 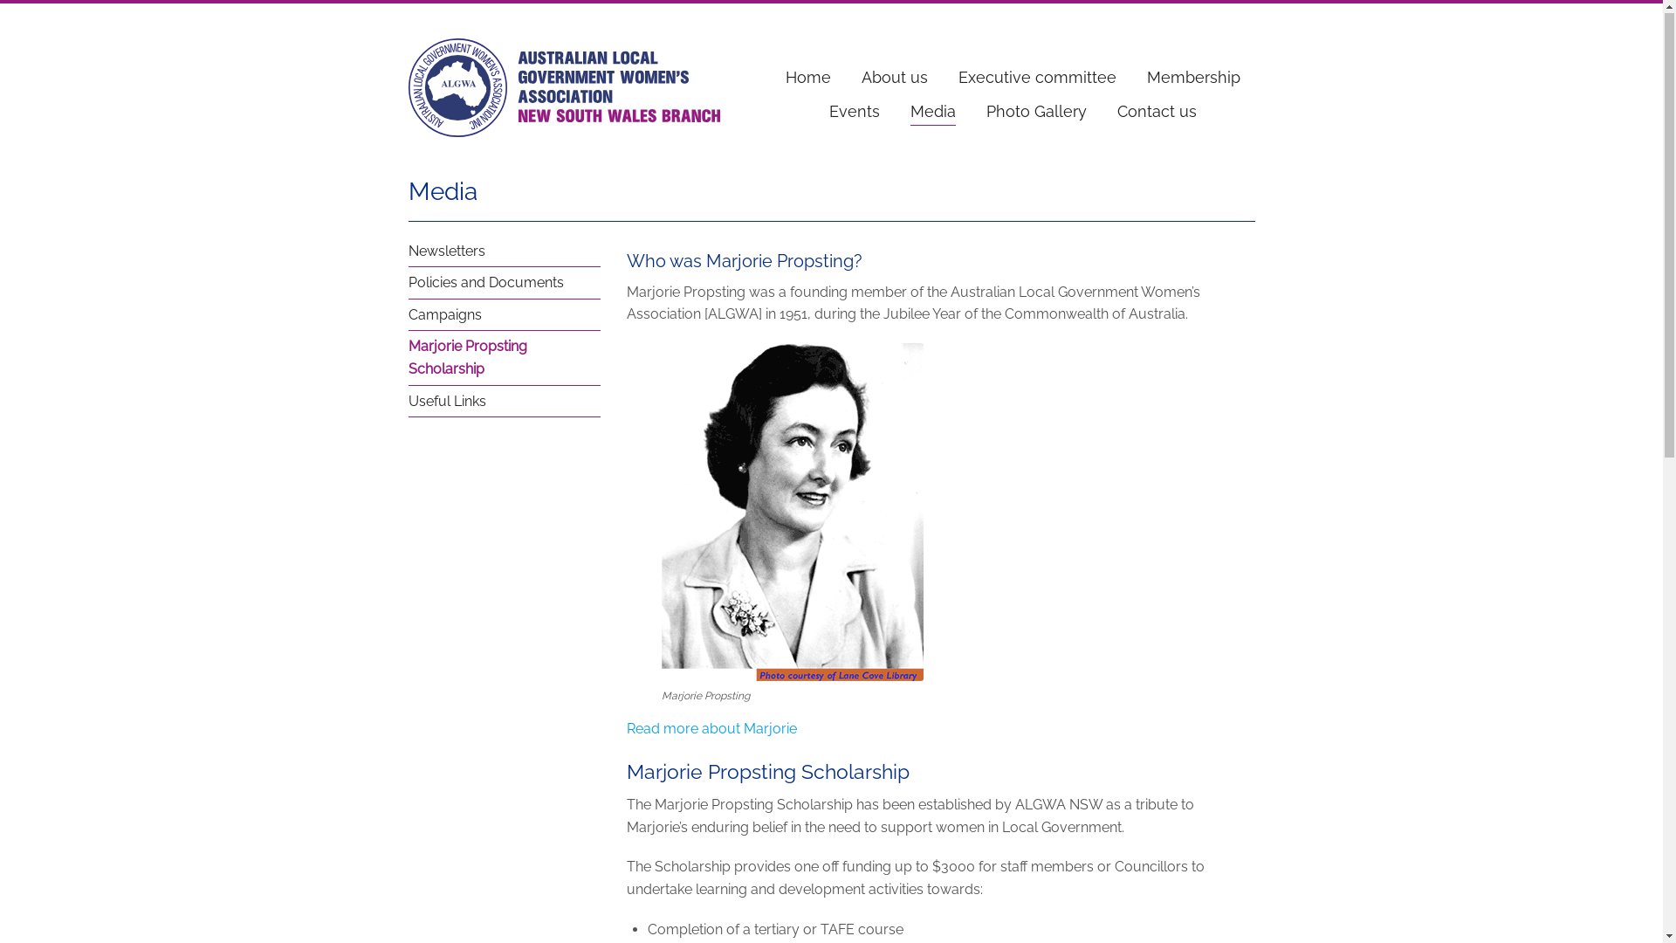 What do you see at coordinates (505, 252) in the screenshot?
I see `Newsletters` at bounding box center [505, 252].